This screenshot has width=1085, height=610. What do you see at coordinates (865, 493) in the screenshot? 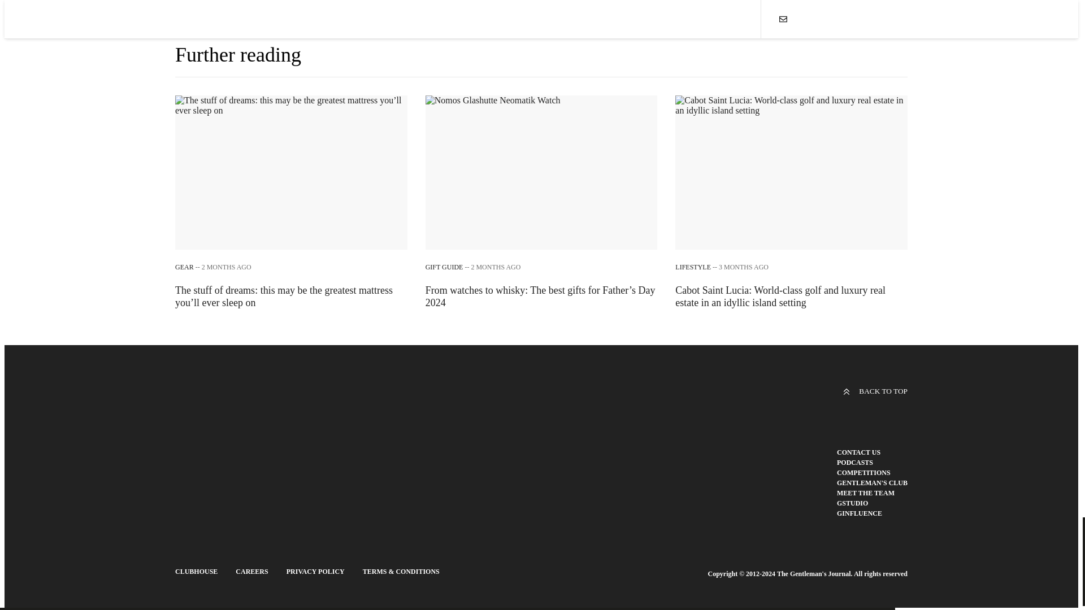
I see `MEET THE TEAM` at bounding box center [865, 493].